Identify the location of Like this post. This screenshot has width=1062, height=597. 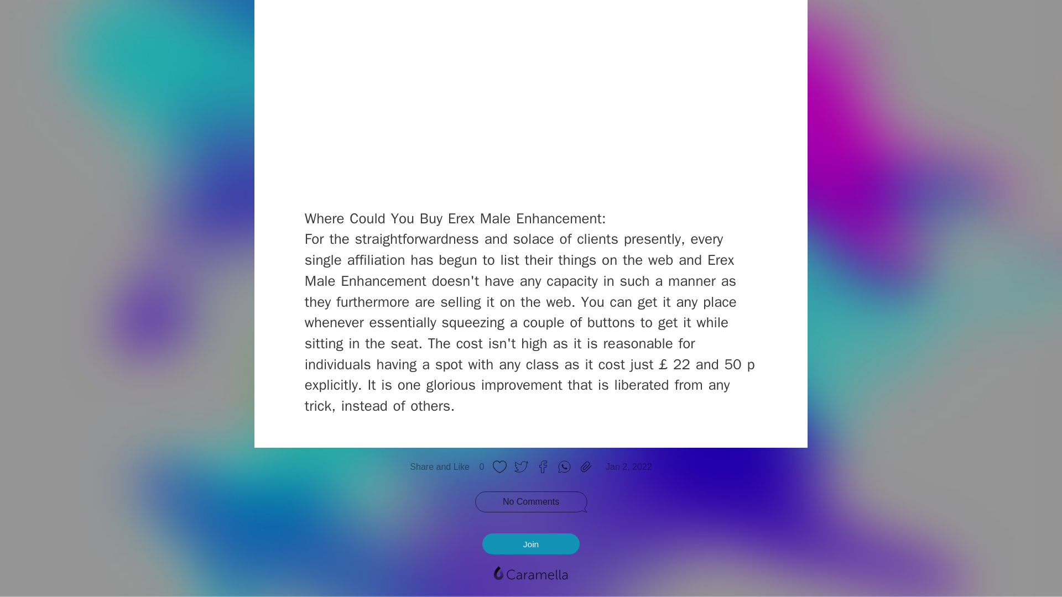
(499, 467).